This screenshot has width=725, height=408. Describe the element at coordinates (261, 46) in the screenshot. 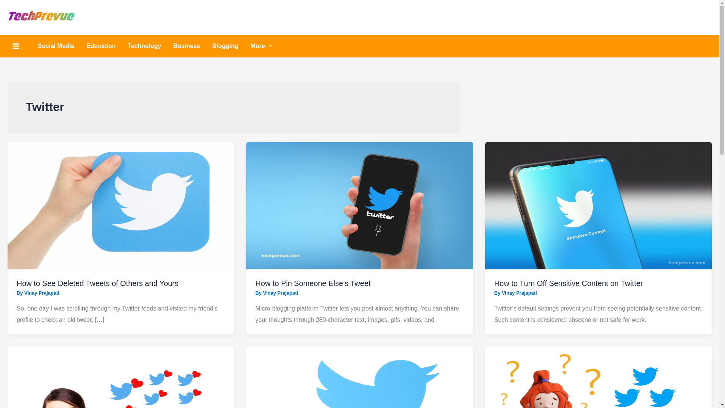

I see `More` at that location.